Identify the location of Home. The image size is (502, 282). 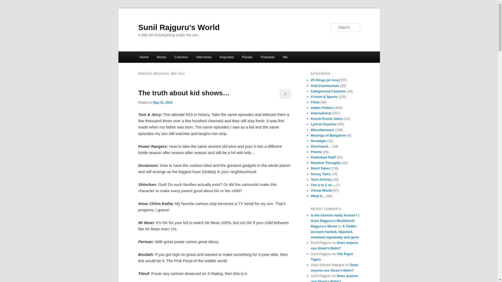
(144, 57).